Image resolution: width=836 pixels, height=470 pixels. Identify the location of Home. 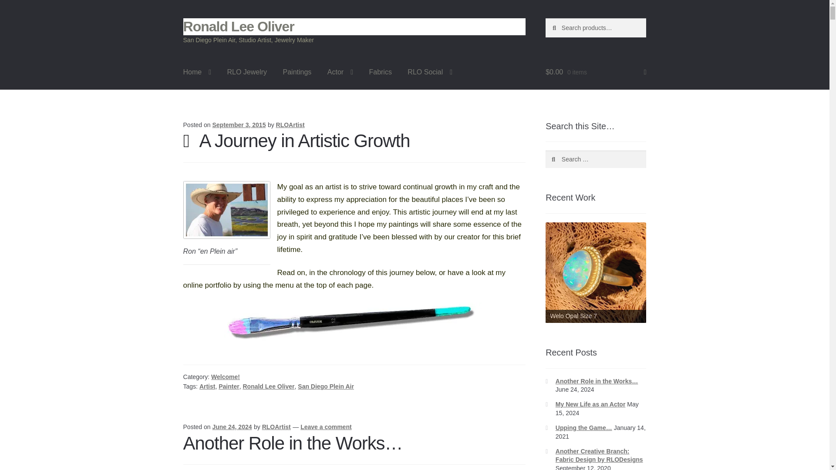
(197, 72).